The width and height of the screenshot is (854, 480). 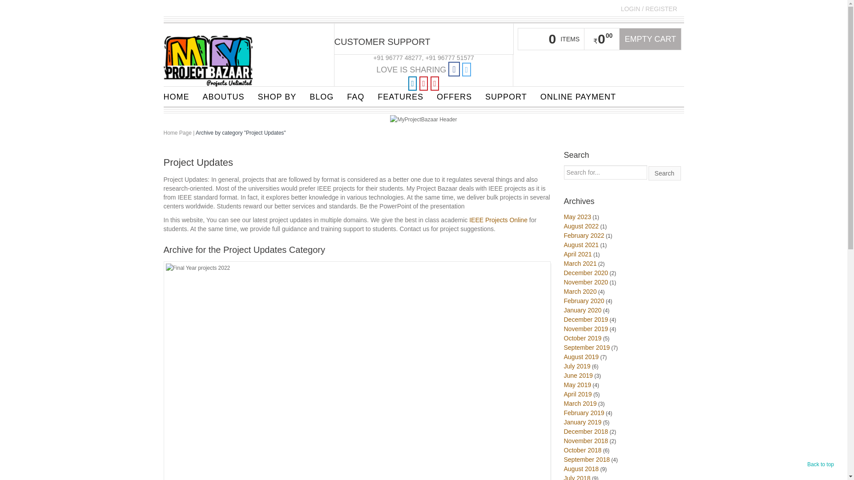 I want to click on Search, so click(x=665, y=173).